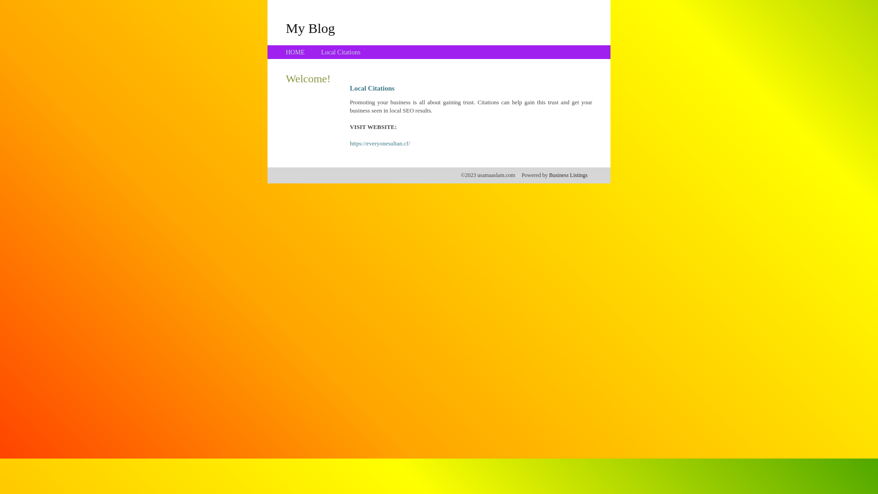 This screenshot has width=878, height=494. What do you see at coordinates (341, 52) in the screenshot?
I see `Local Citations` at bounding box center [341, 52].